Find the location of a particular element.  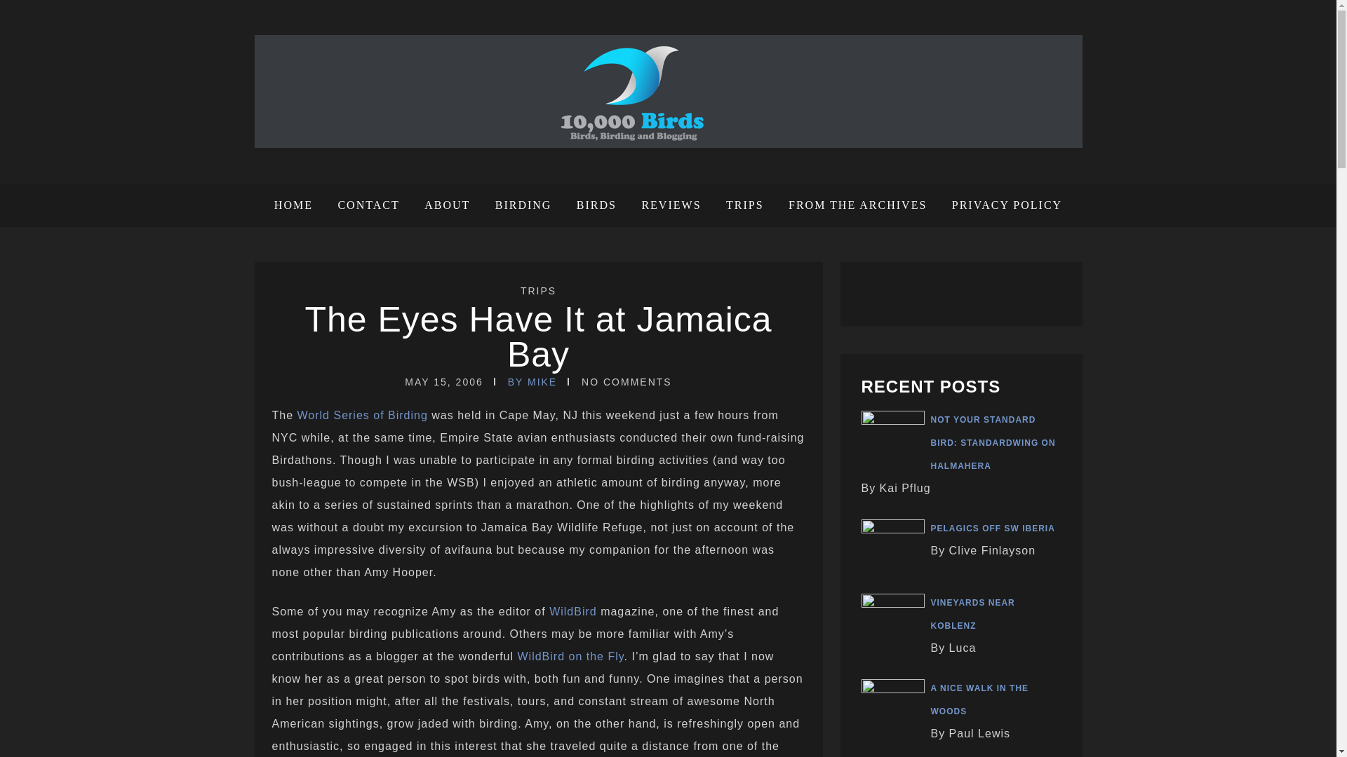

HOME is located at coordinates (299, 205).